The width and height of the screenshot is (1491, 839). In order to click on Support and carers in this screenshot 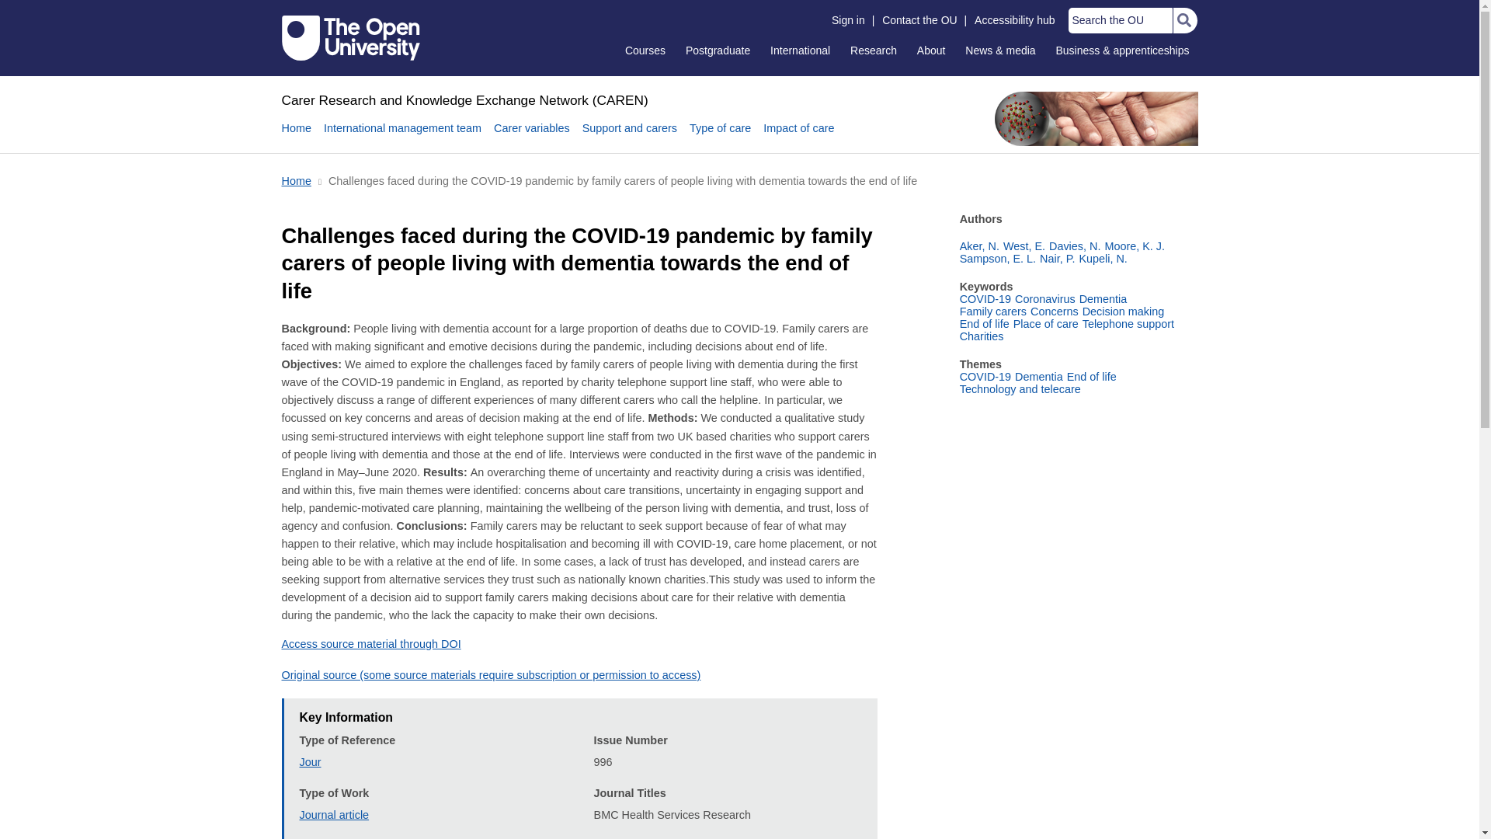, I will do `click(629, 137)`.